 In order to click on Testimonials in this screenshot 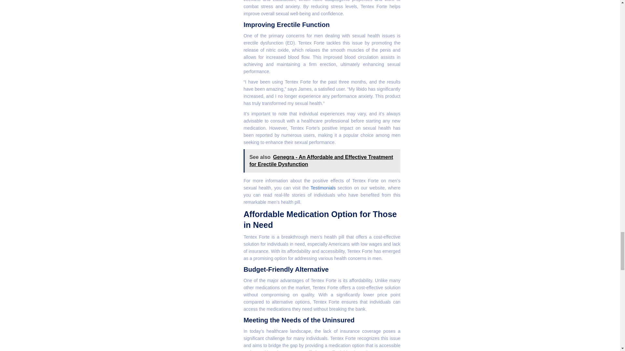, I will do `click(323, 188)`.